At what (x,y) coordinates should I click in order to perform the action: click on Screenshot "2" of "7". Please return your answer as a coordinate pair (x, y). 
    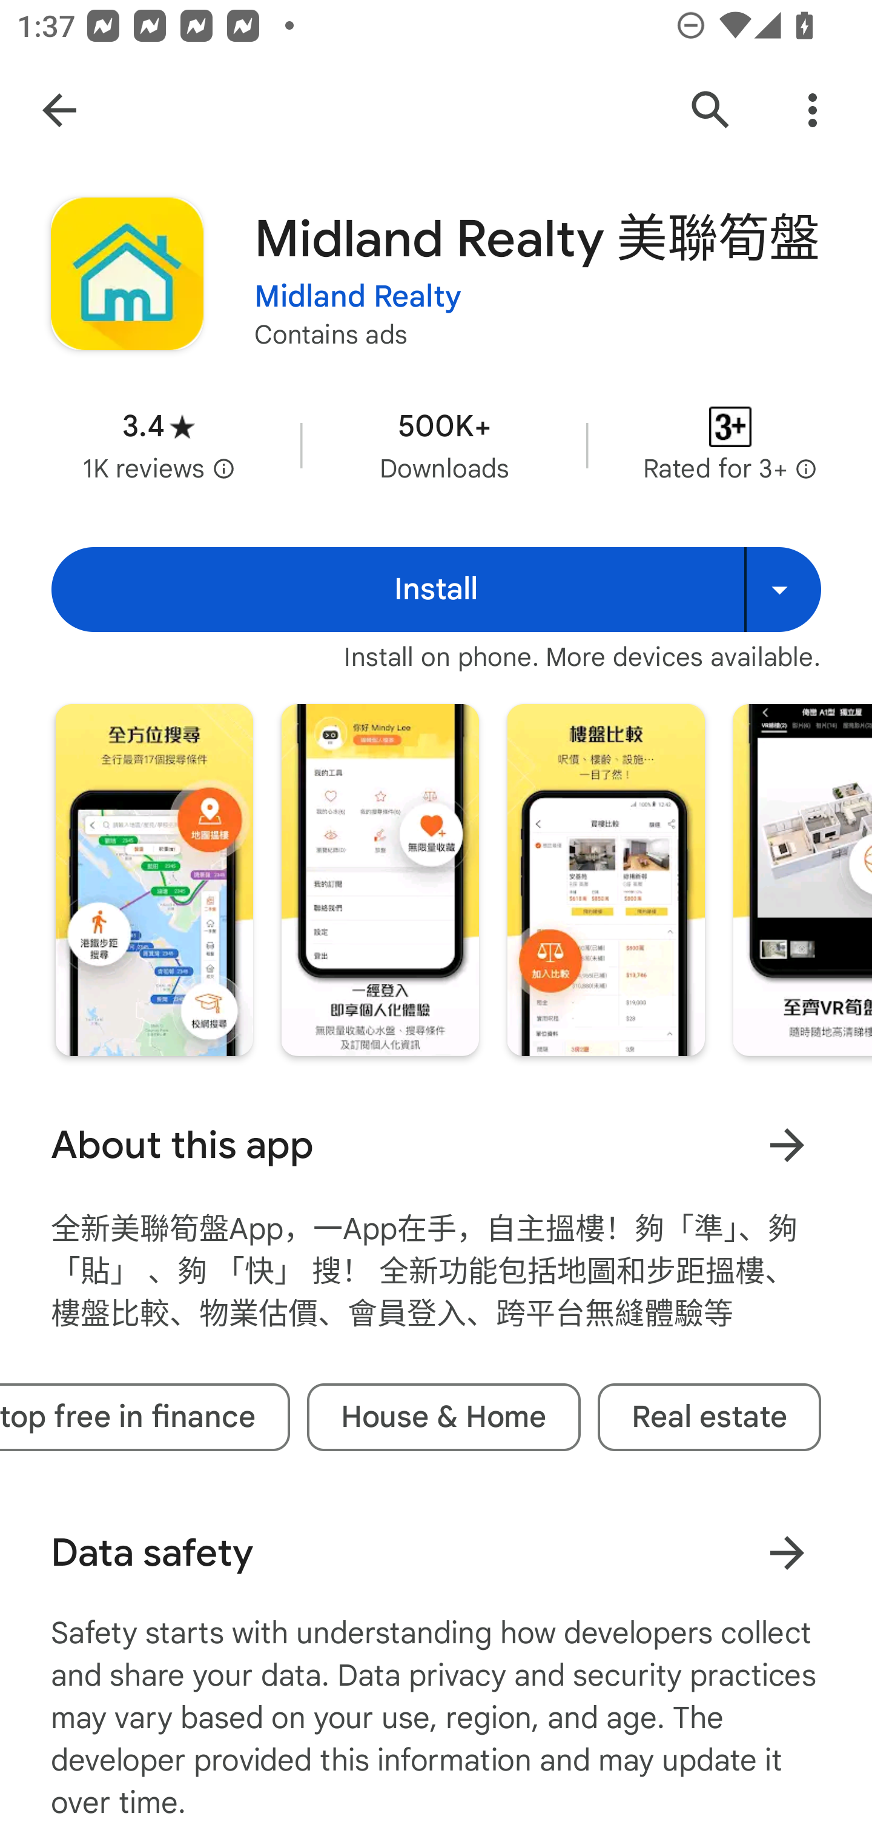
    Looking at the image, I should click on (379, 879).